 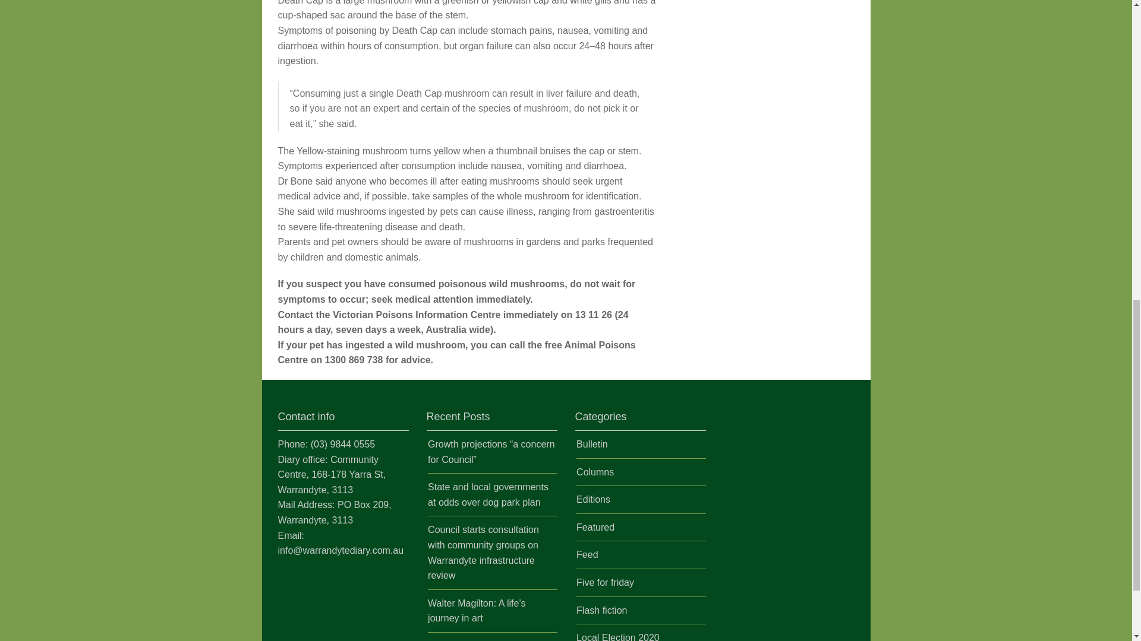 I want to click on State and local governments at odds over dog park plan, so click(x=488, y=495).